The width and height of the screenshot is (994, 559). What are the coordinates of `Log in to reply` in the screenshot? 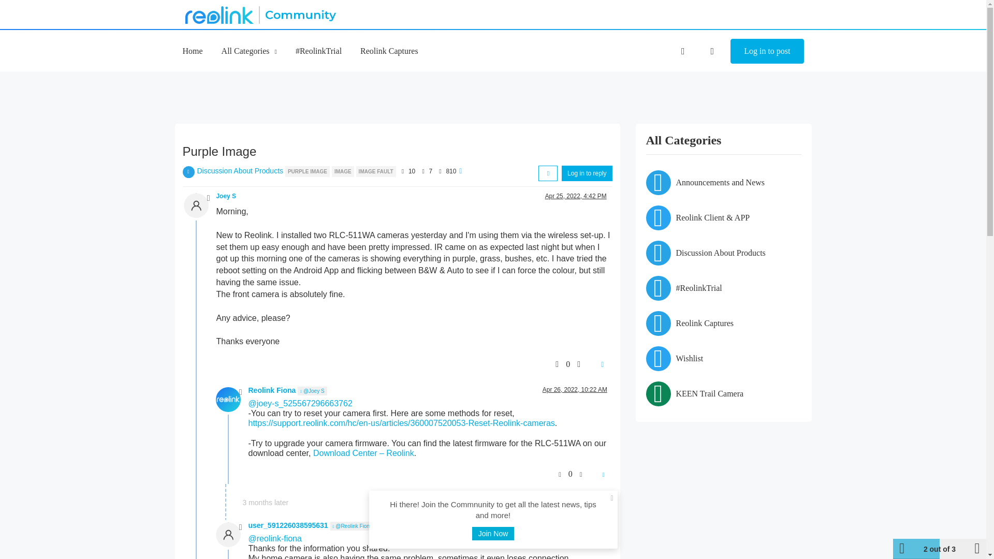 It's located at (587, 173).